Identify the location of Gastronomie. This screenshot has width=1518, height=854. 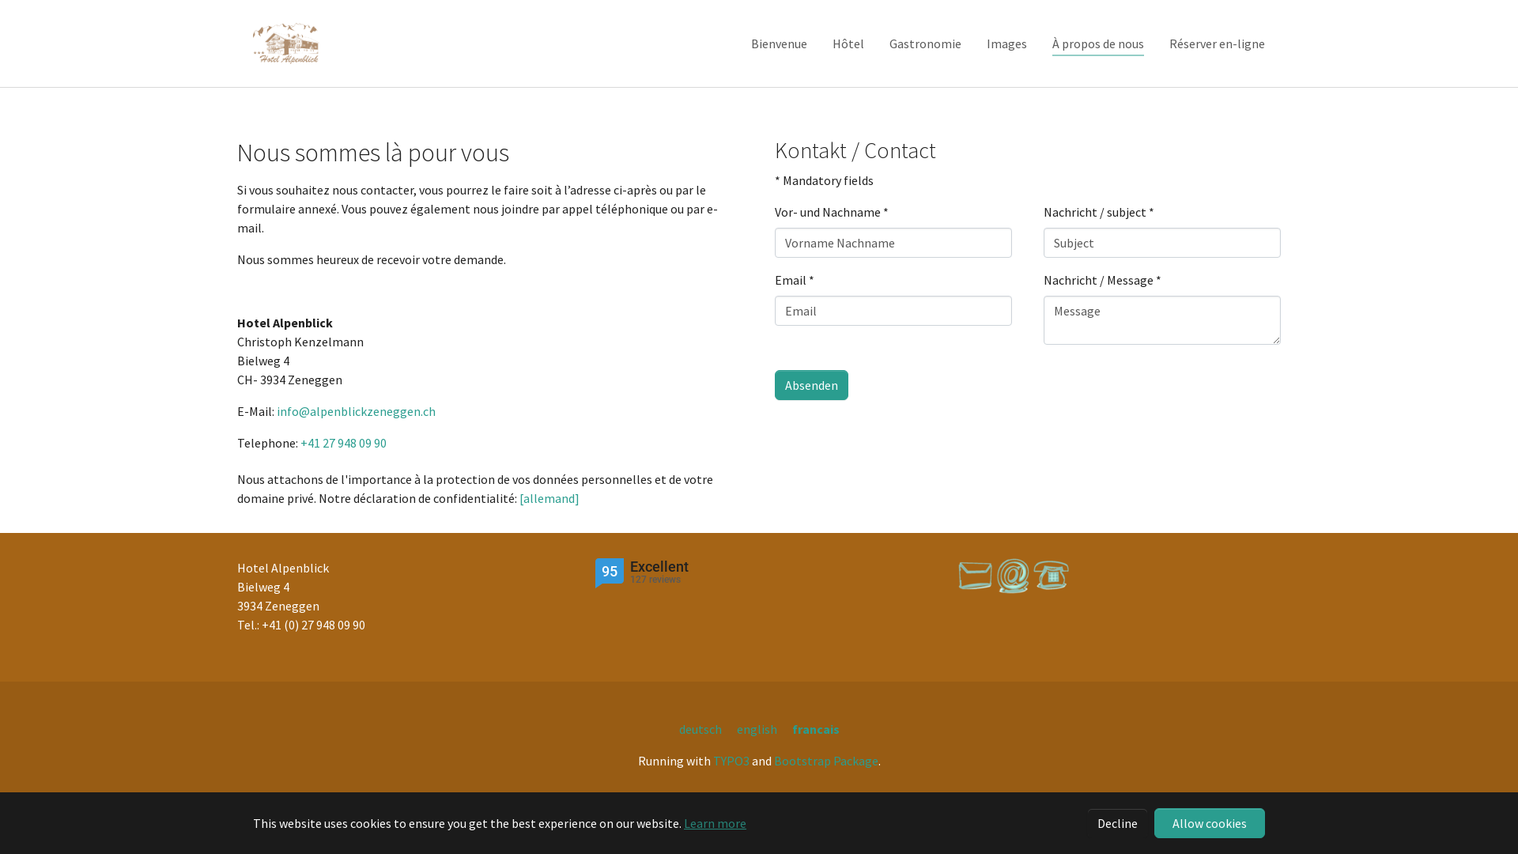
(925, 43).